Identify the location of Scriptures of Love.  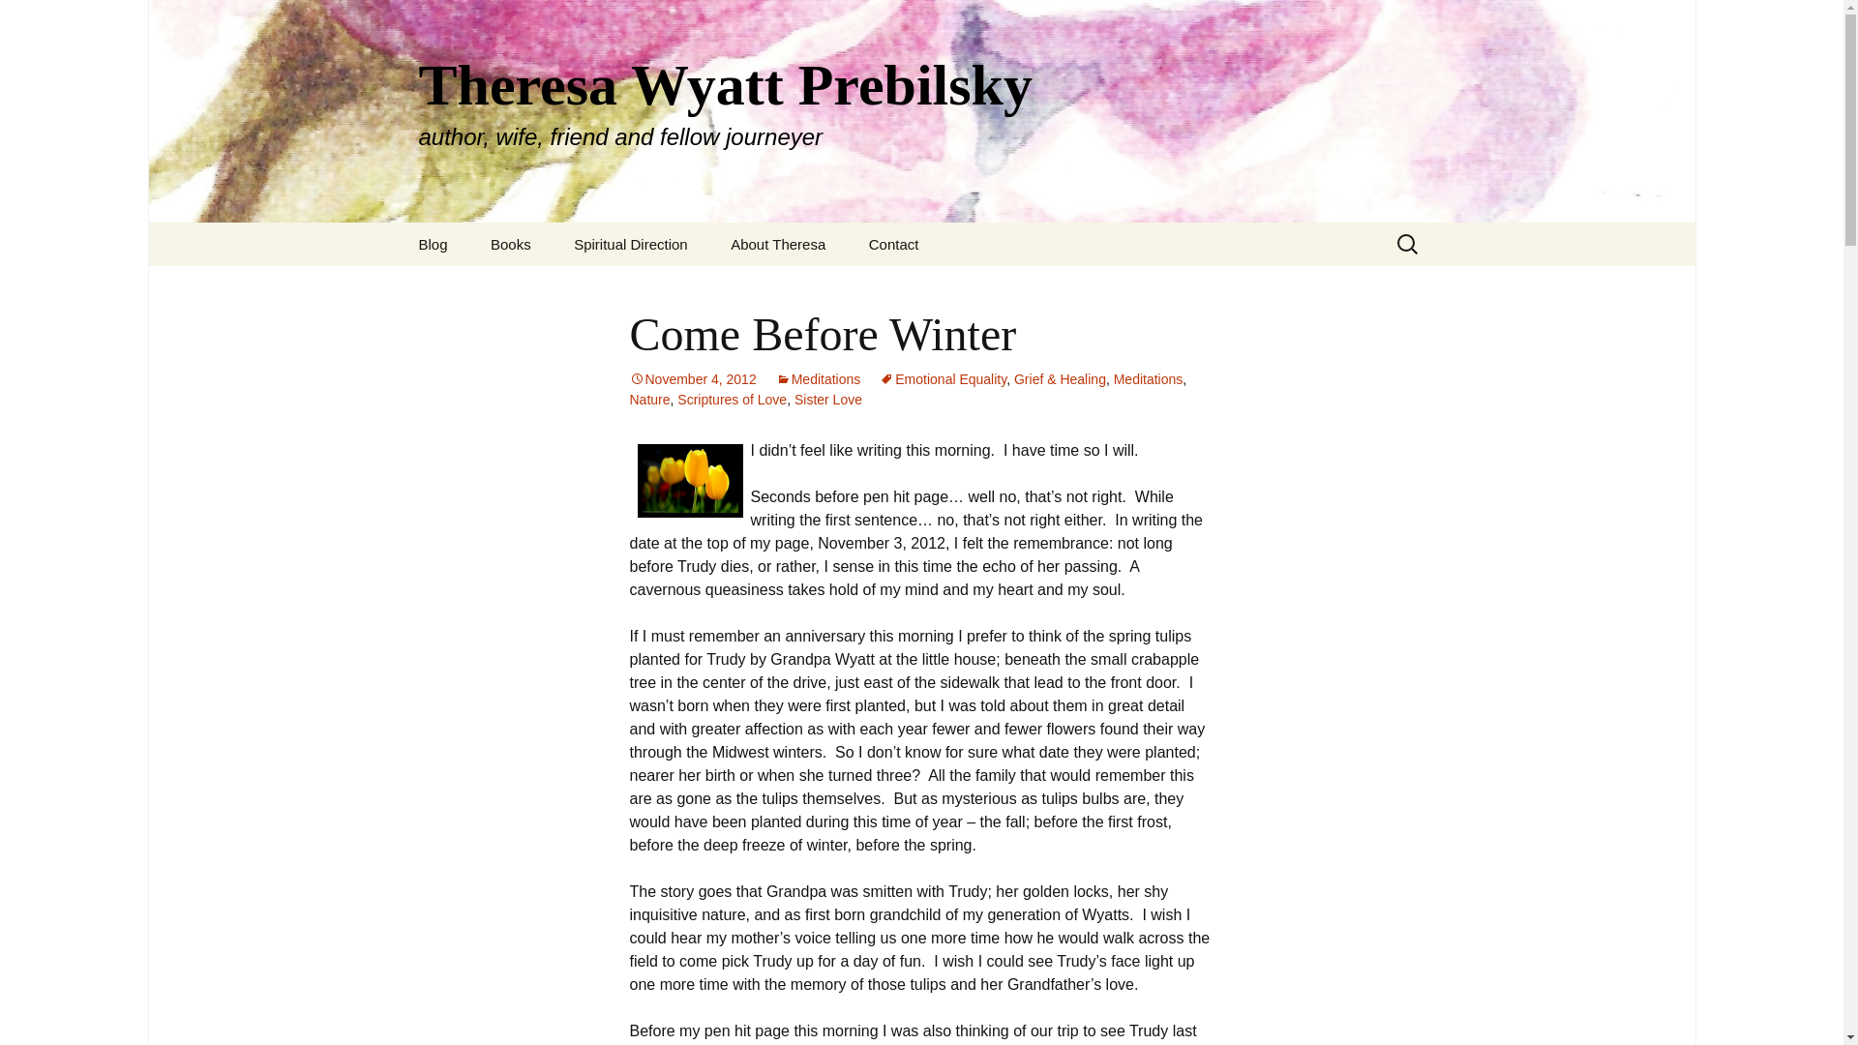
(732, 400).